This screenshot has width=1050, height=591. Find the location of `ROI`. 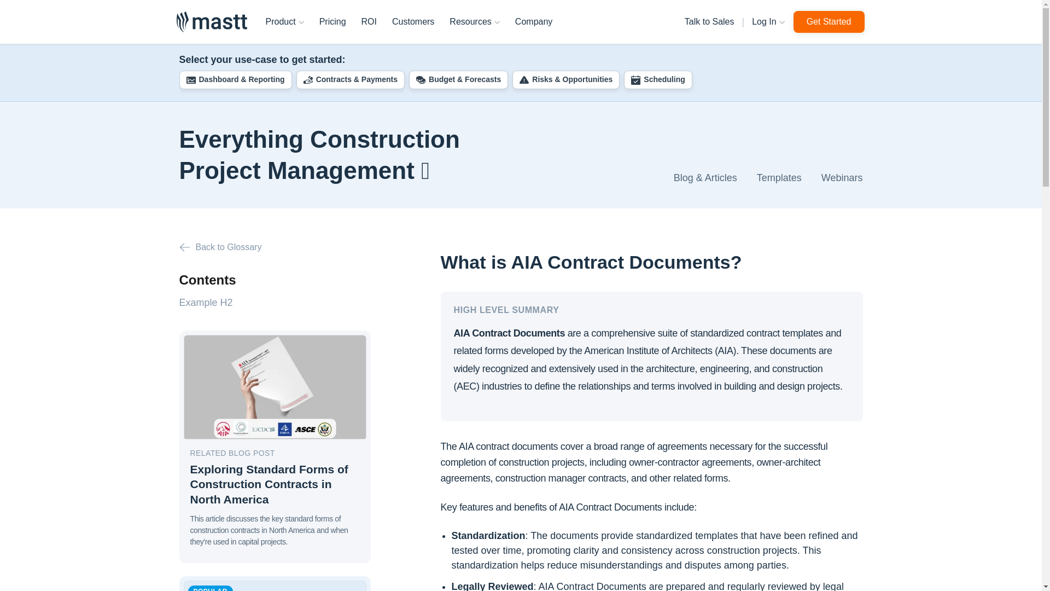

ROI is located at coordinates (369, 22).